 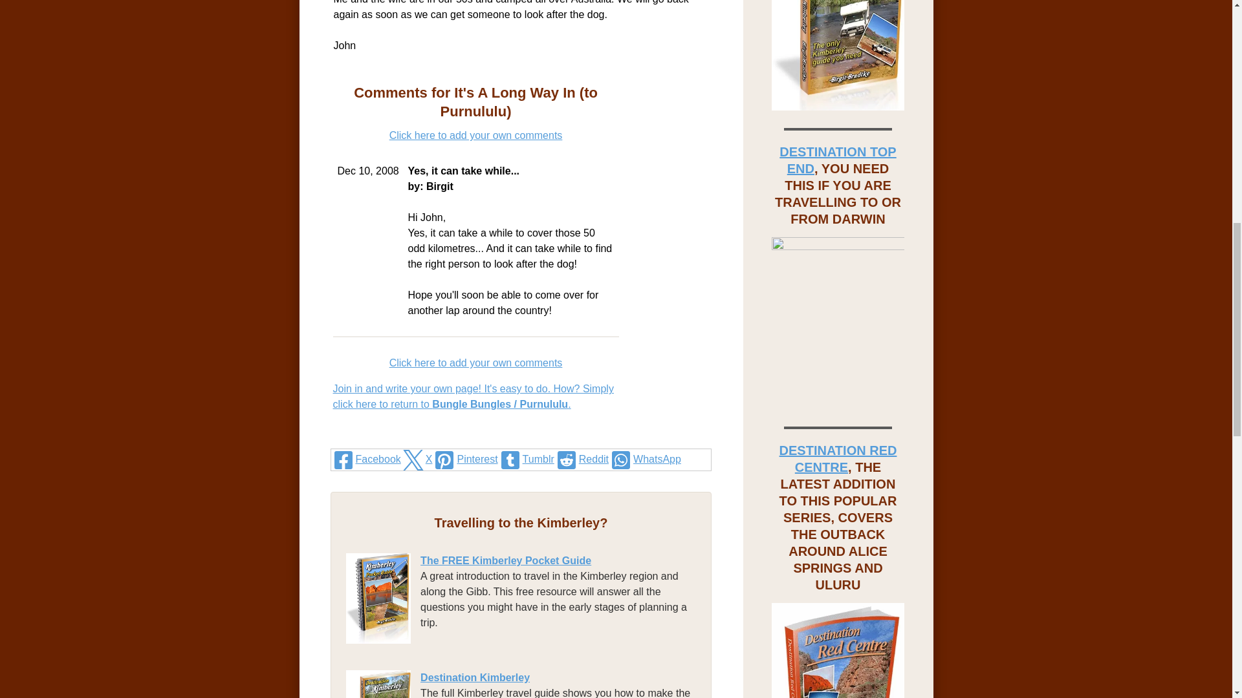 I want to click on Reddit, so click(x=581, y=460).